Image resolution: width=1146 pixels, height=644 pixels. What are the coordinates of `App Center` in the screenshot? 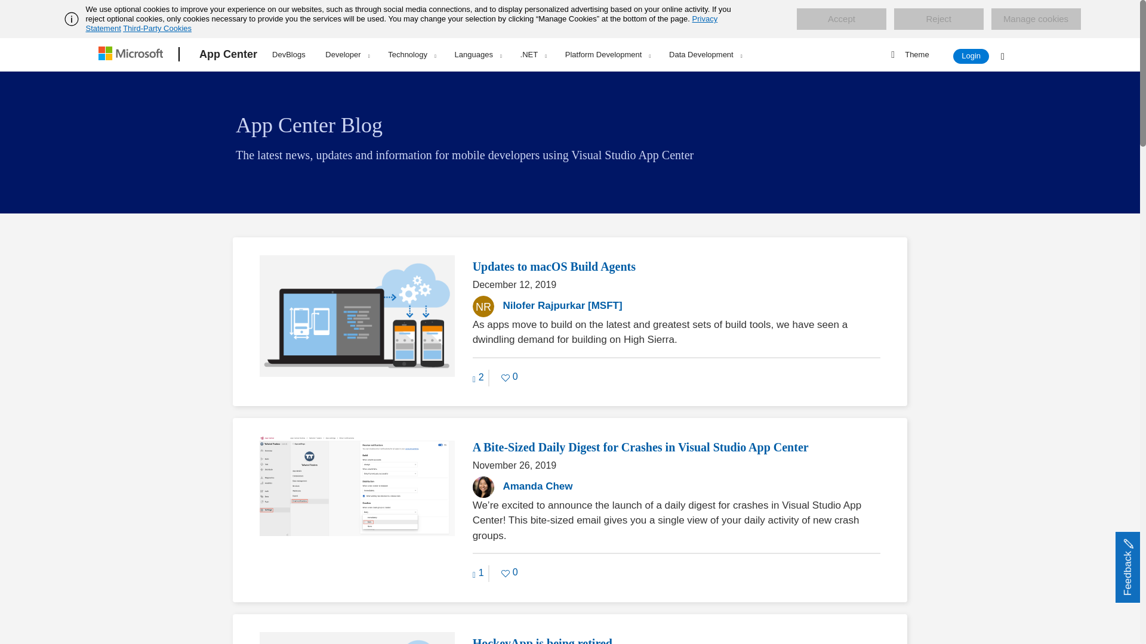 It's located at (228, 54).